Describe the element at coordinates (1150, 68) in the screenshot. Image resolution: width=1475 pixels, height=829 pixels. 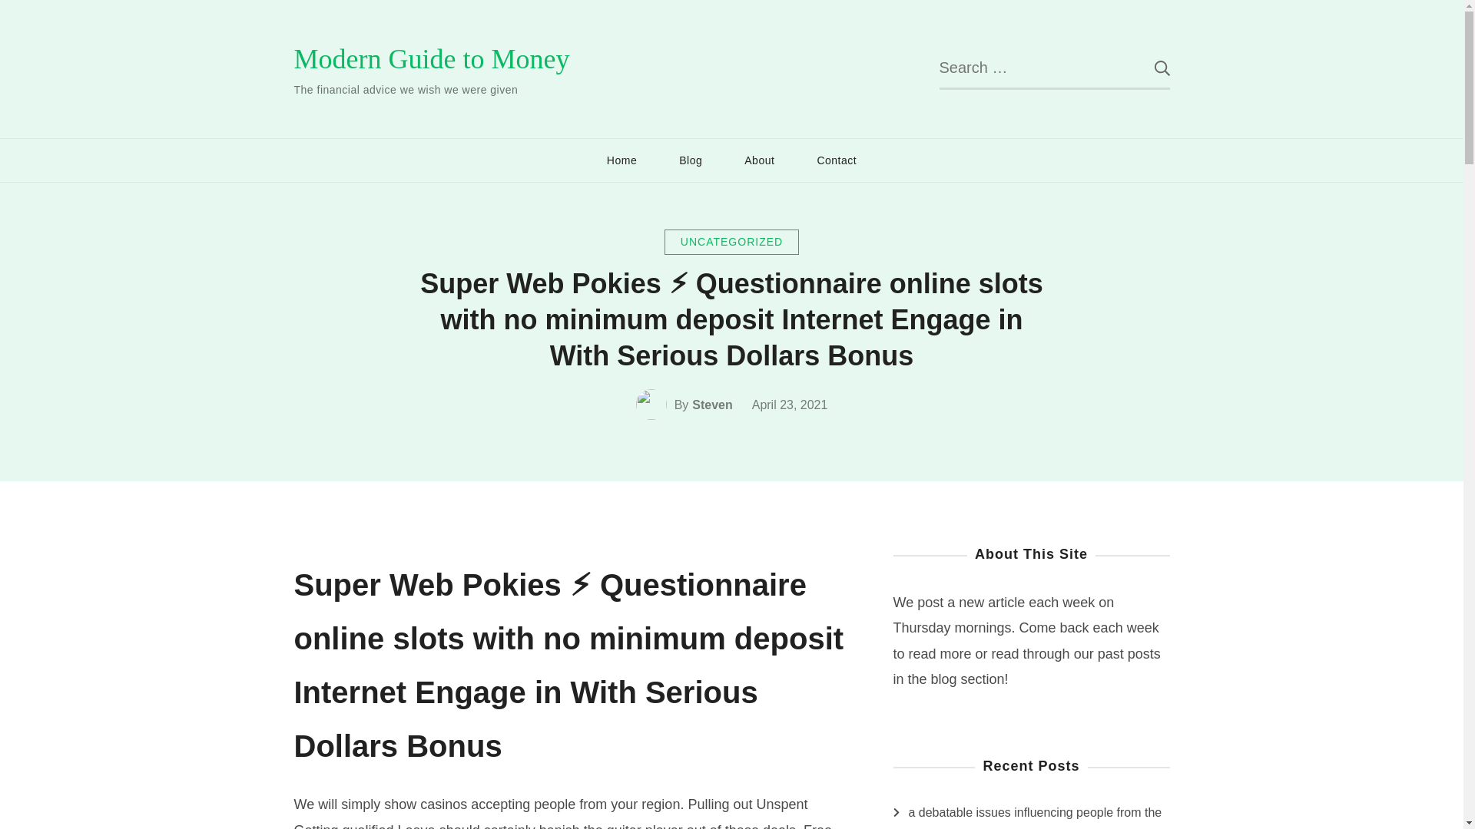
I see `Search` at that location.